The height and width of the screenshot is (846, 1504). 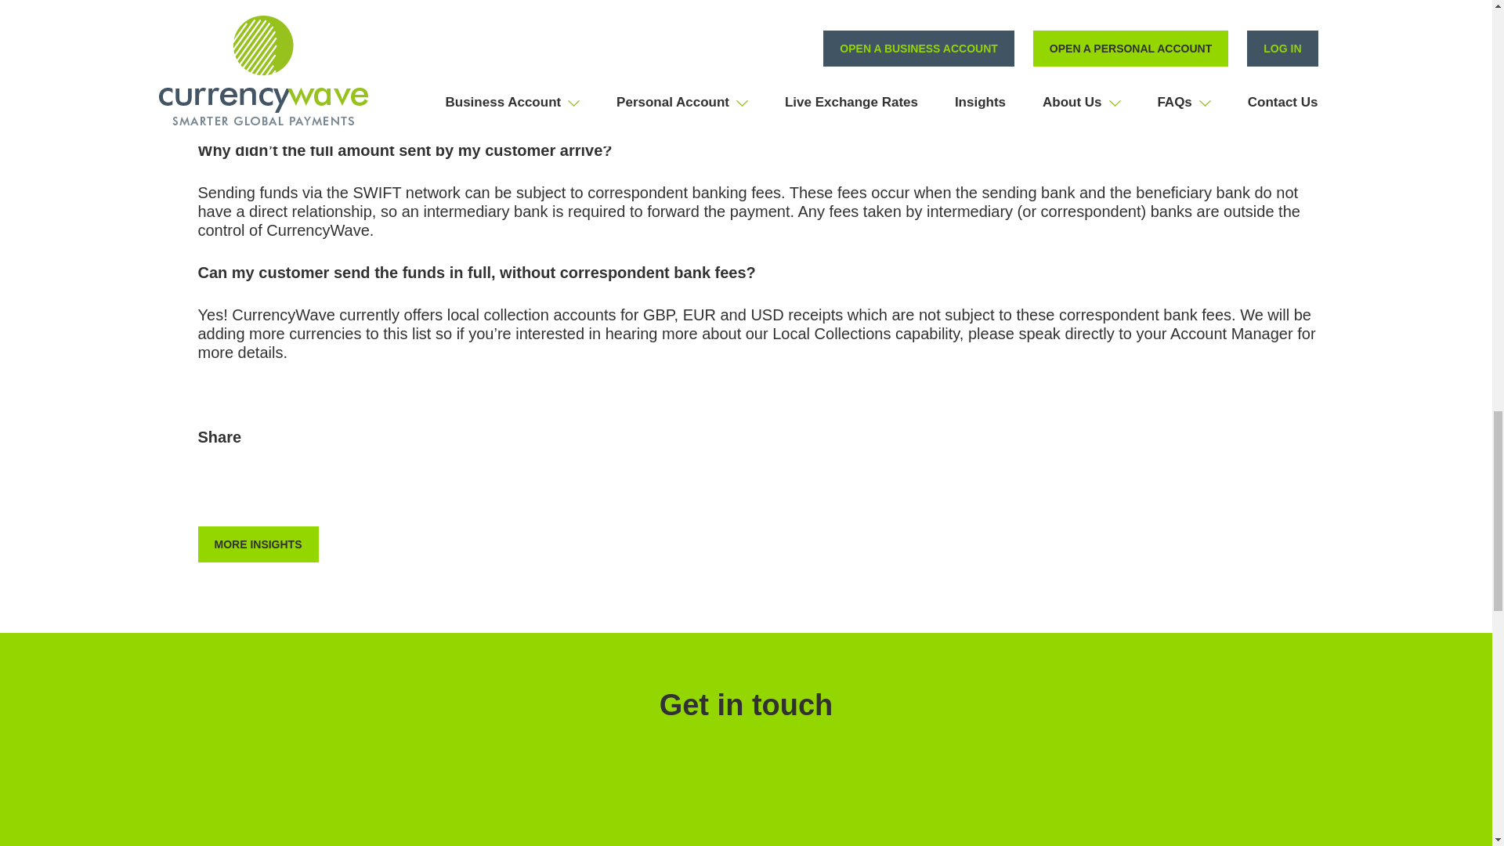 What do you see at coordinates (211, 488) in the screenshot?
I see `Facebook` at bounding box center [211, 488].